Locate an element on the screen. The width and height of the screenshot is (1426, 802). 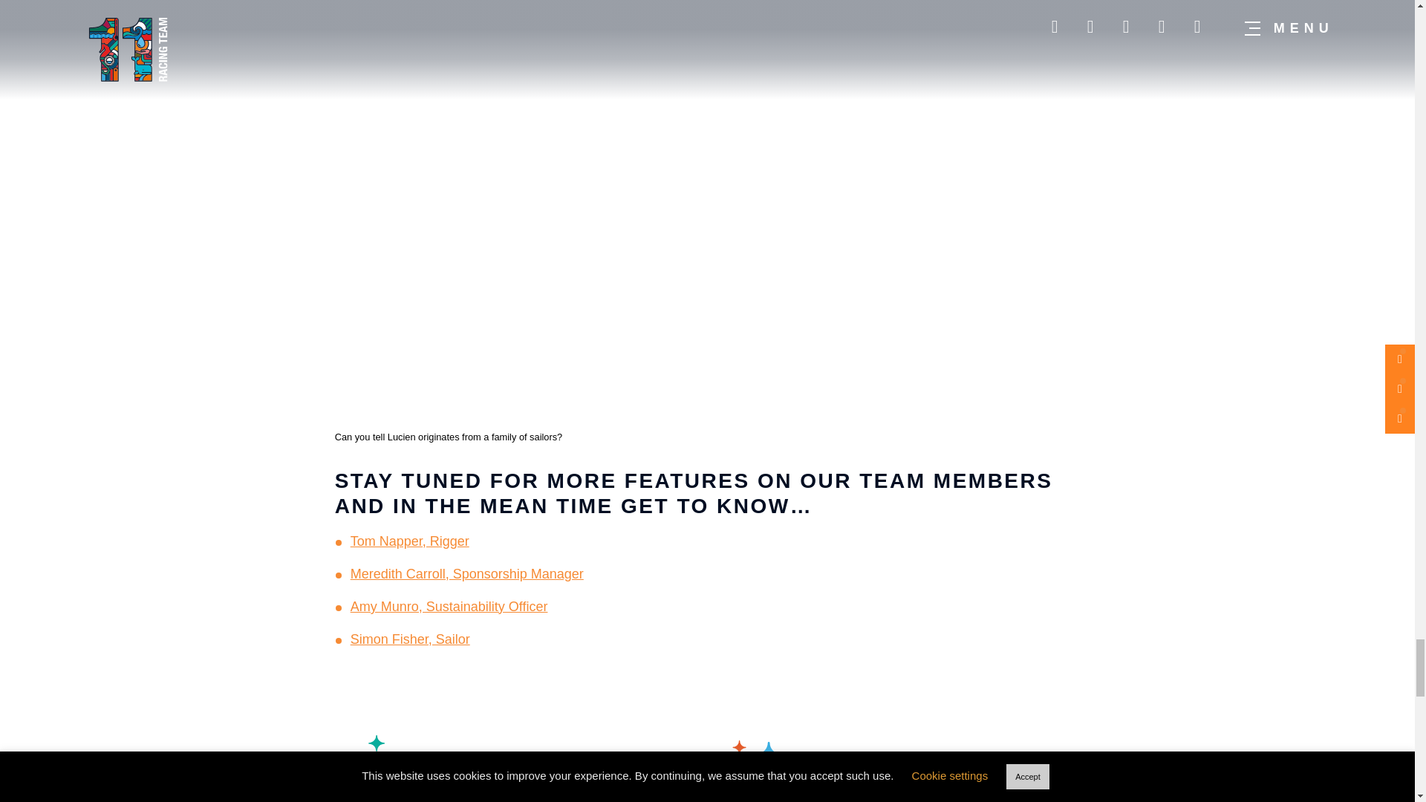
Simon Fisher, Sailor is located at coordinates (410, 639).